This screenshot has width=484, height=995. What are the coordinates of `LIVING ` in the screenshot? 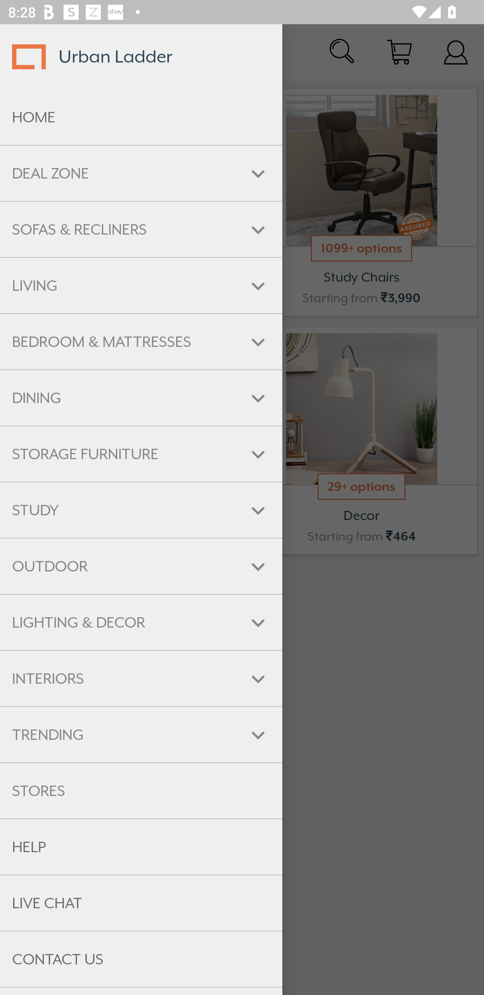 It's located at (141, 286).